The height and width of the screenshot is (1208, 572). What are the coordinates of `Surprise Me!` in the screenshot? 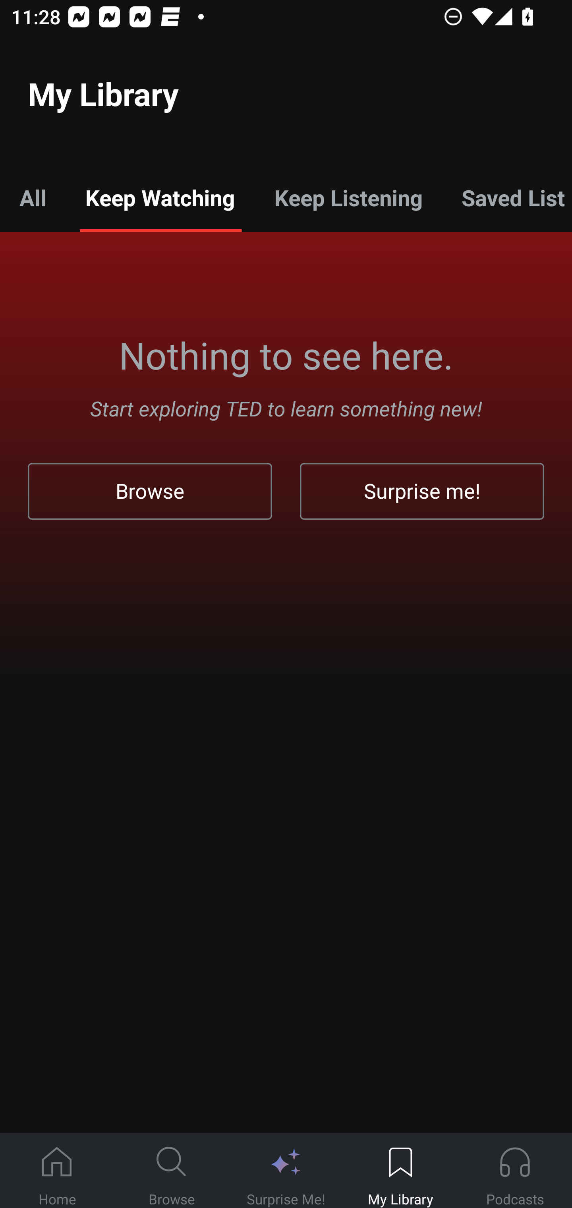 It's located at (286, 1171).